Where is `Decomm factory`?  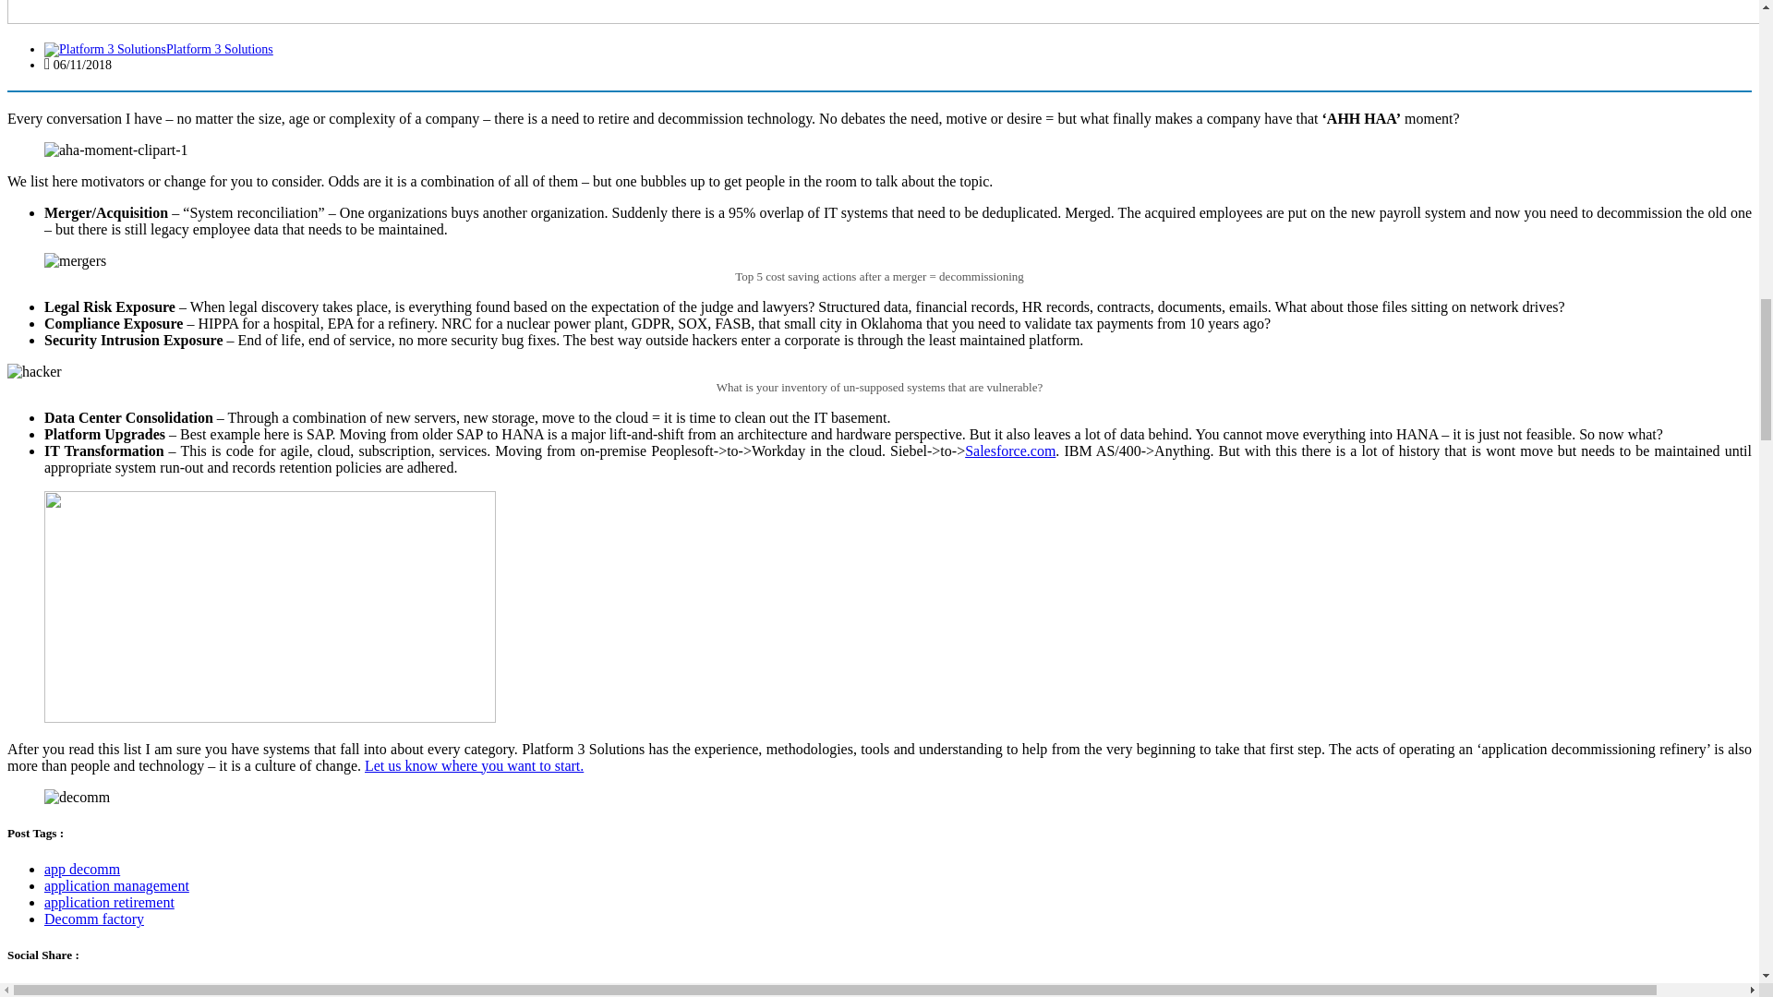
Decomm factory is located at coordinates (94, 919).